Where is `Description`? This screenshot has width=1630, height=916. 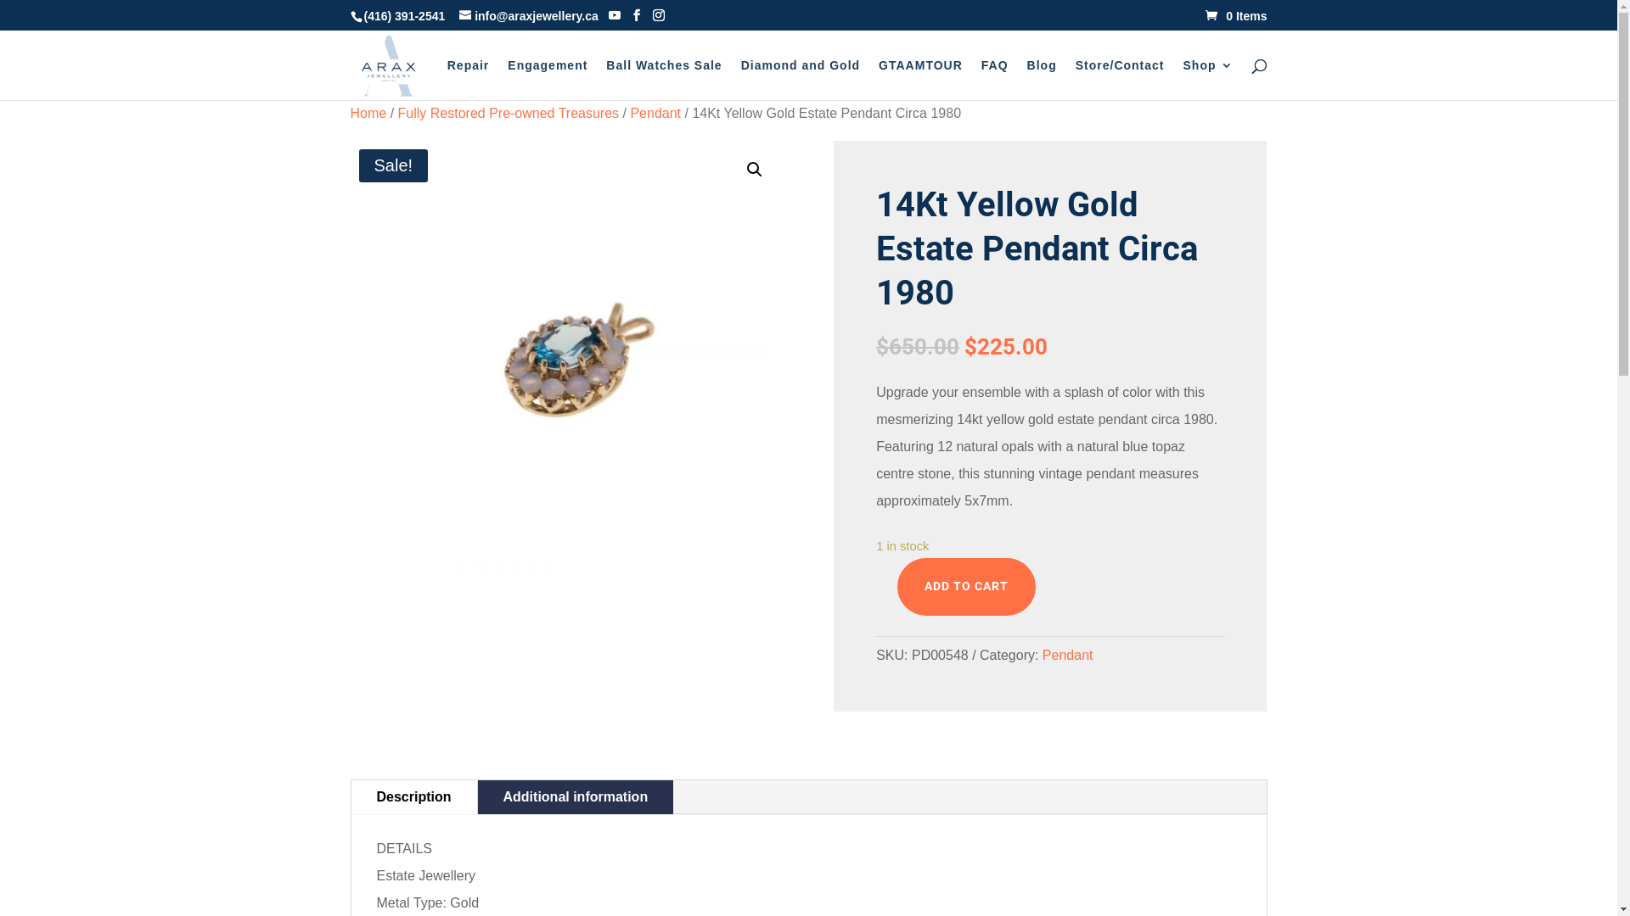 Description is located at coordinates (414, 797).